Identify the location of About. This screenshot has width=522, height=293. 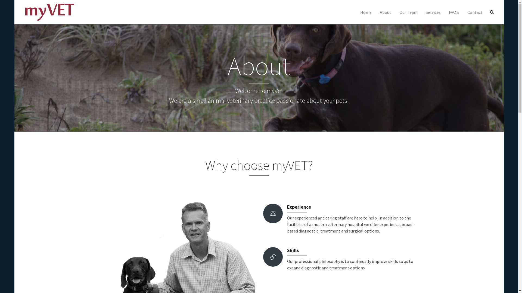
(386, 12).